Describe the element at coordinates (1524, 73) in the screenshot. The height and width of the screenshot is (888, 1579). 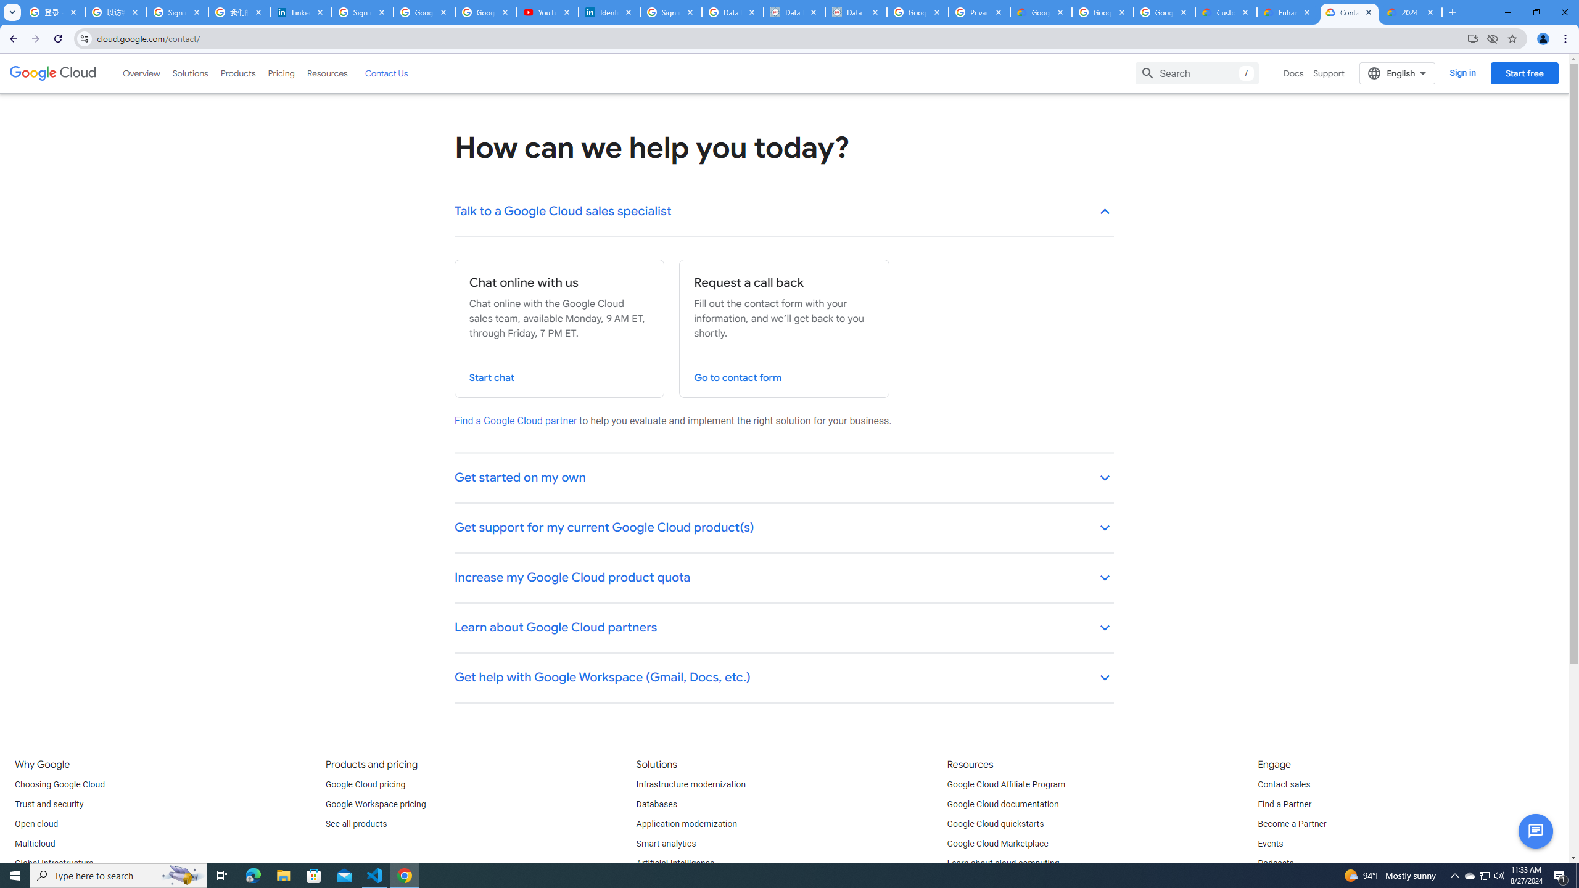
I see `Start free` at that location.